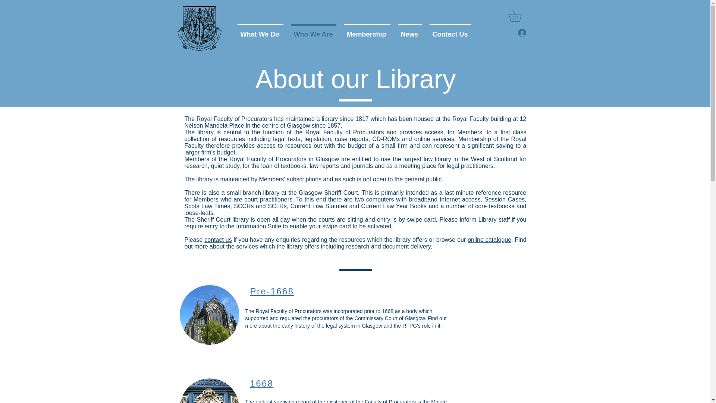 Image resolution: width=716 pixels, height=403 pixels. Describe the element at coordinates (262, 384) in the screenshot. I see `1668` at that location.